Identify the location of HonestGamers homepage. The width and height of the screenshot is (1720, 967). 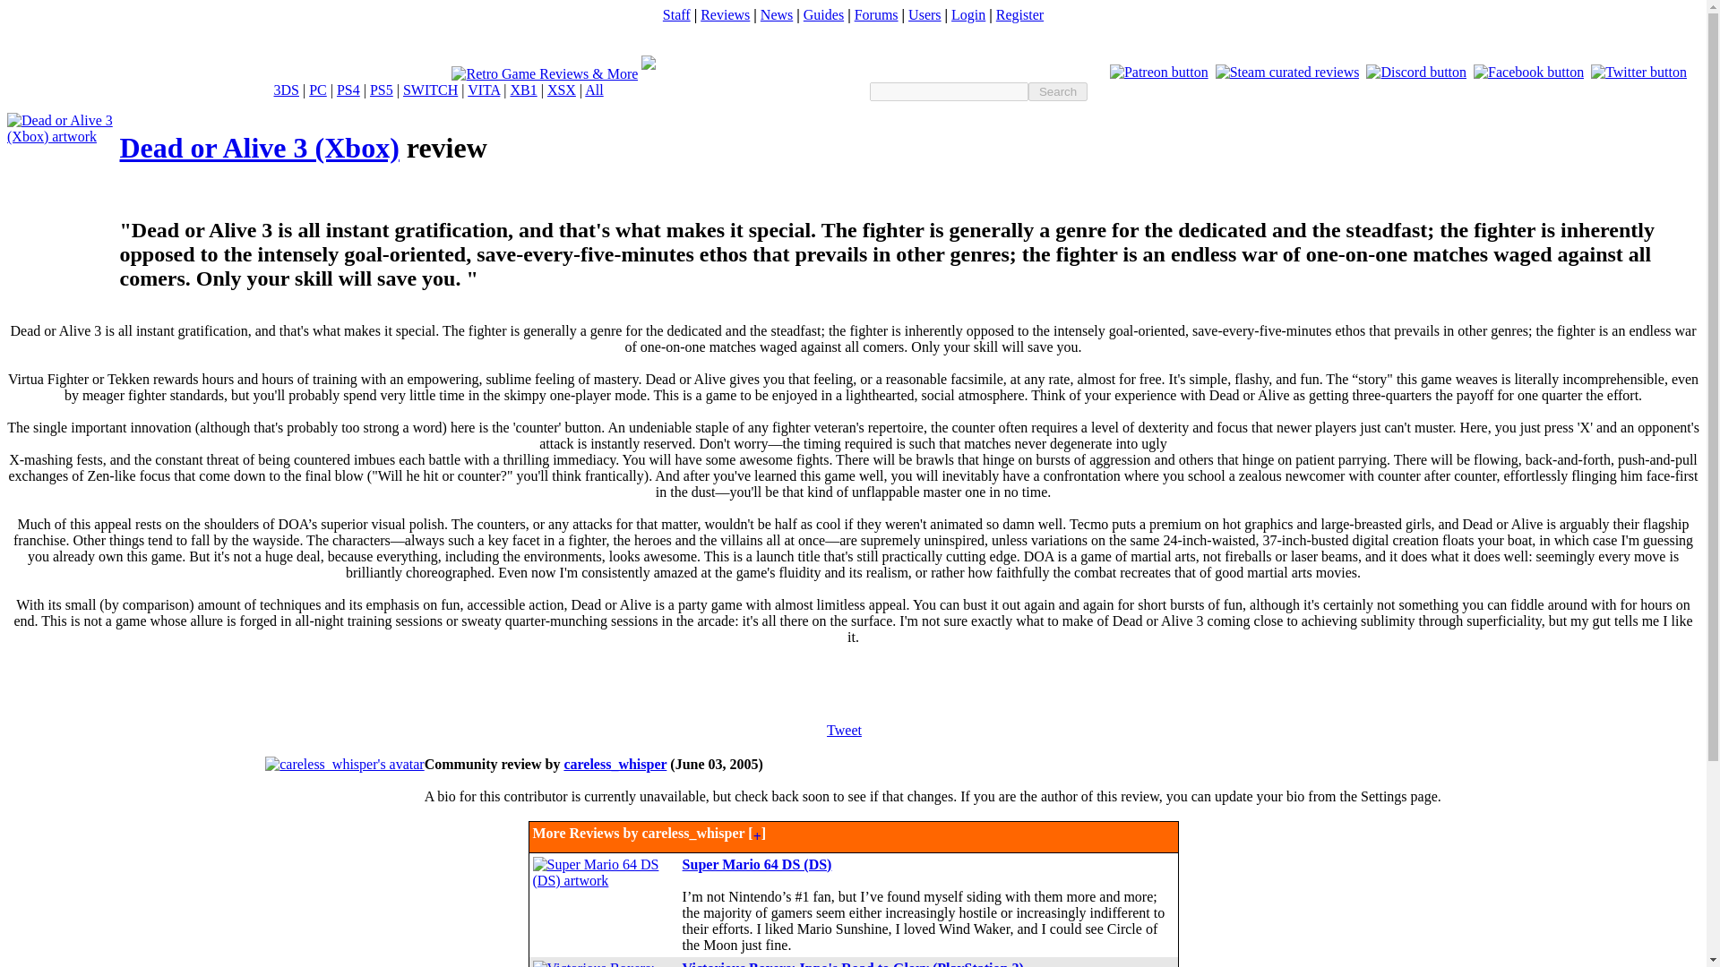
(545, 73).